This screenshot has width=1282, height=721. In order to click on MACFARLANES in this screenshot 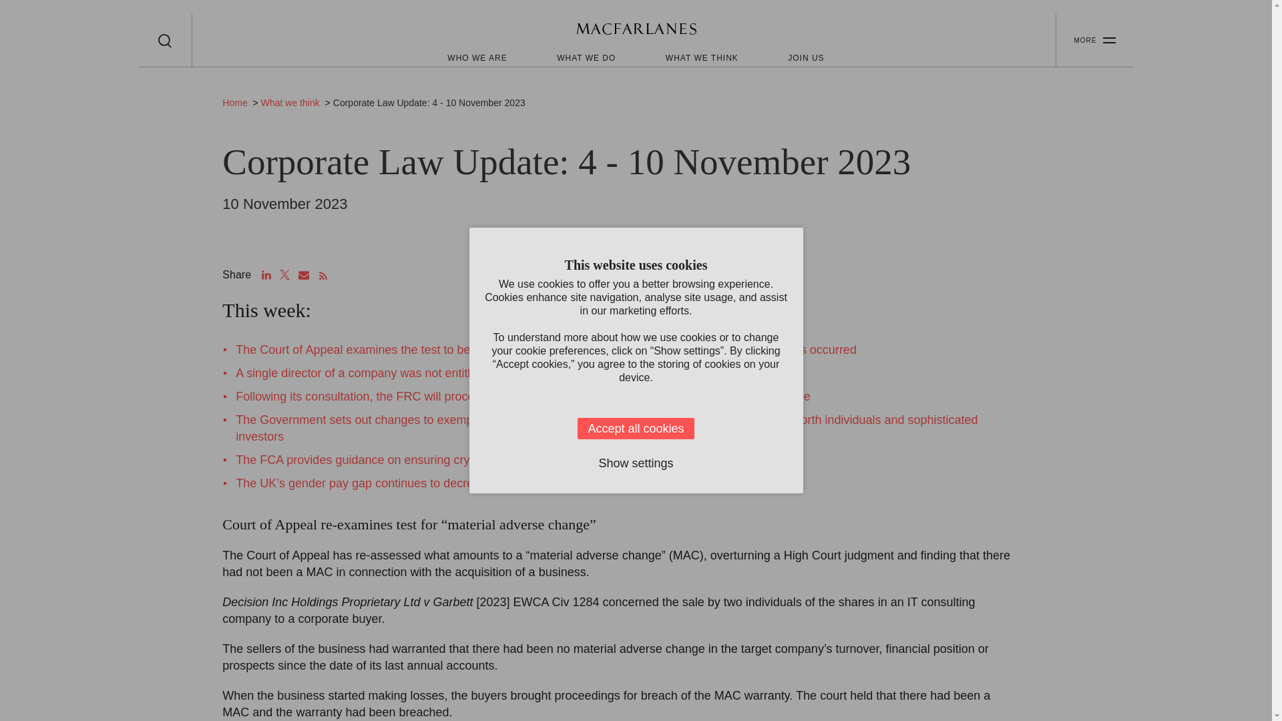, I will do `click(636, 31)`.